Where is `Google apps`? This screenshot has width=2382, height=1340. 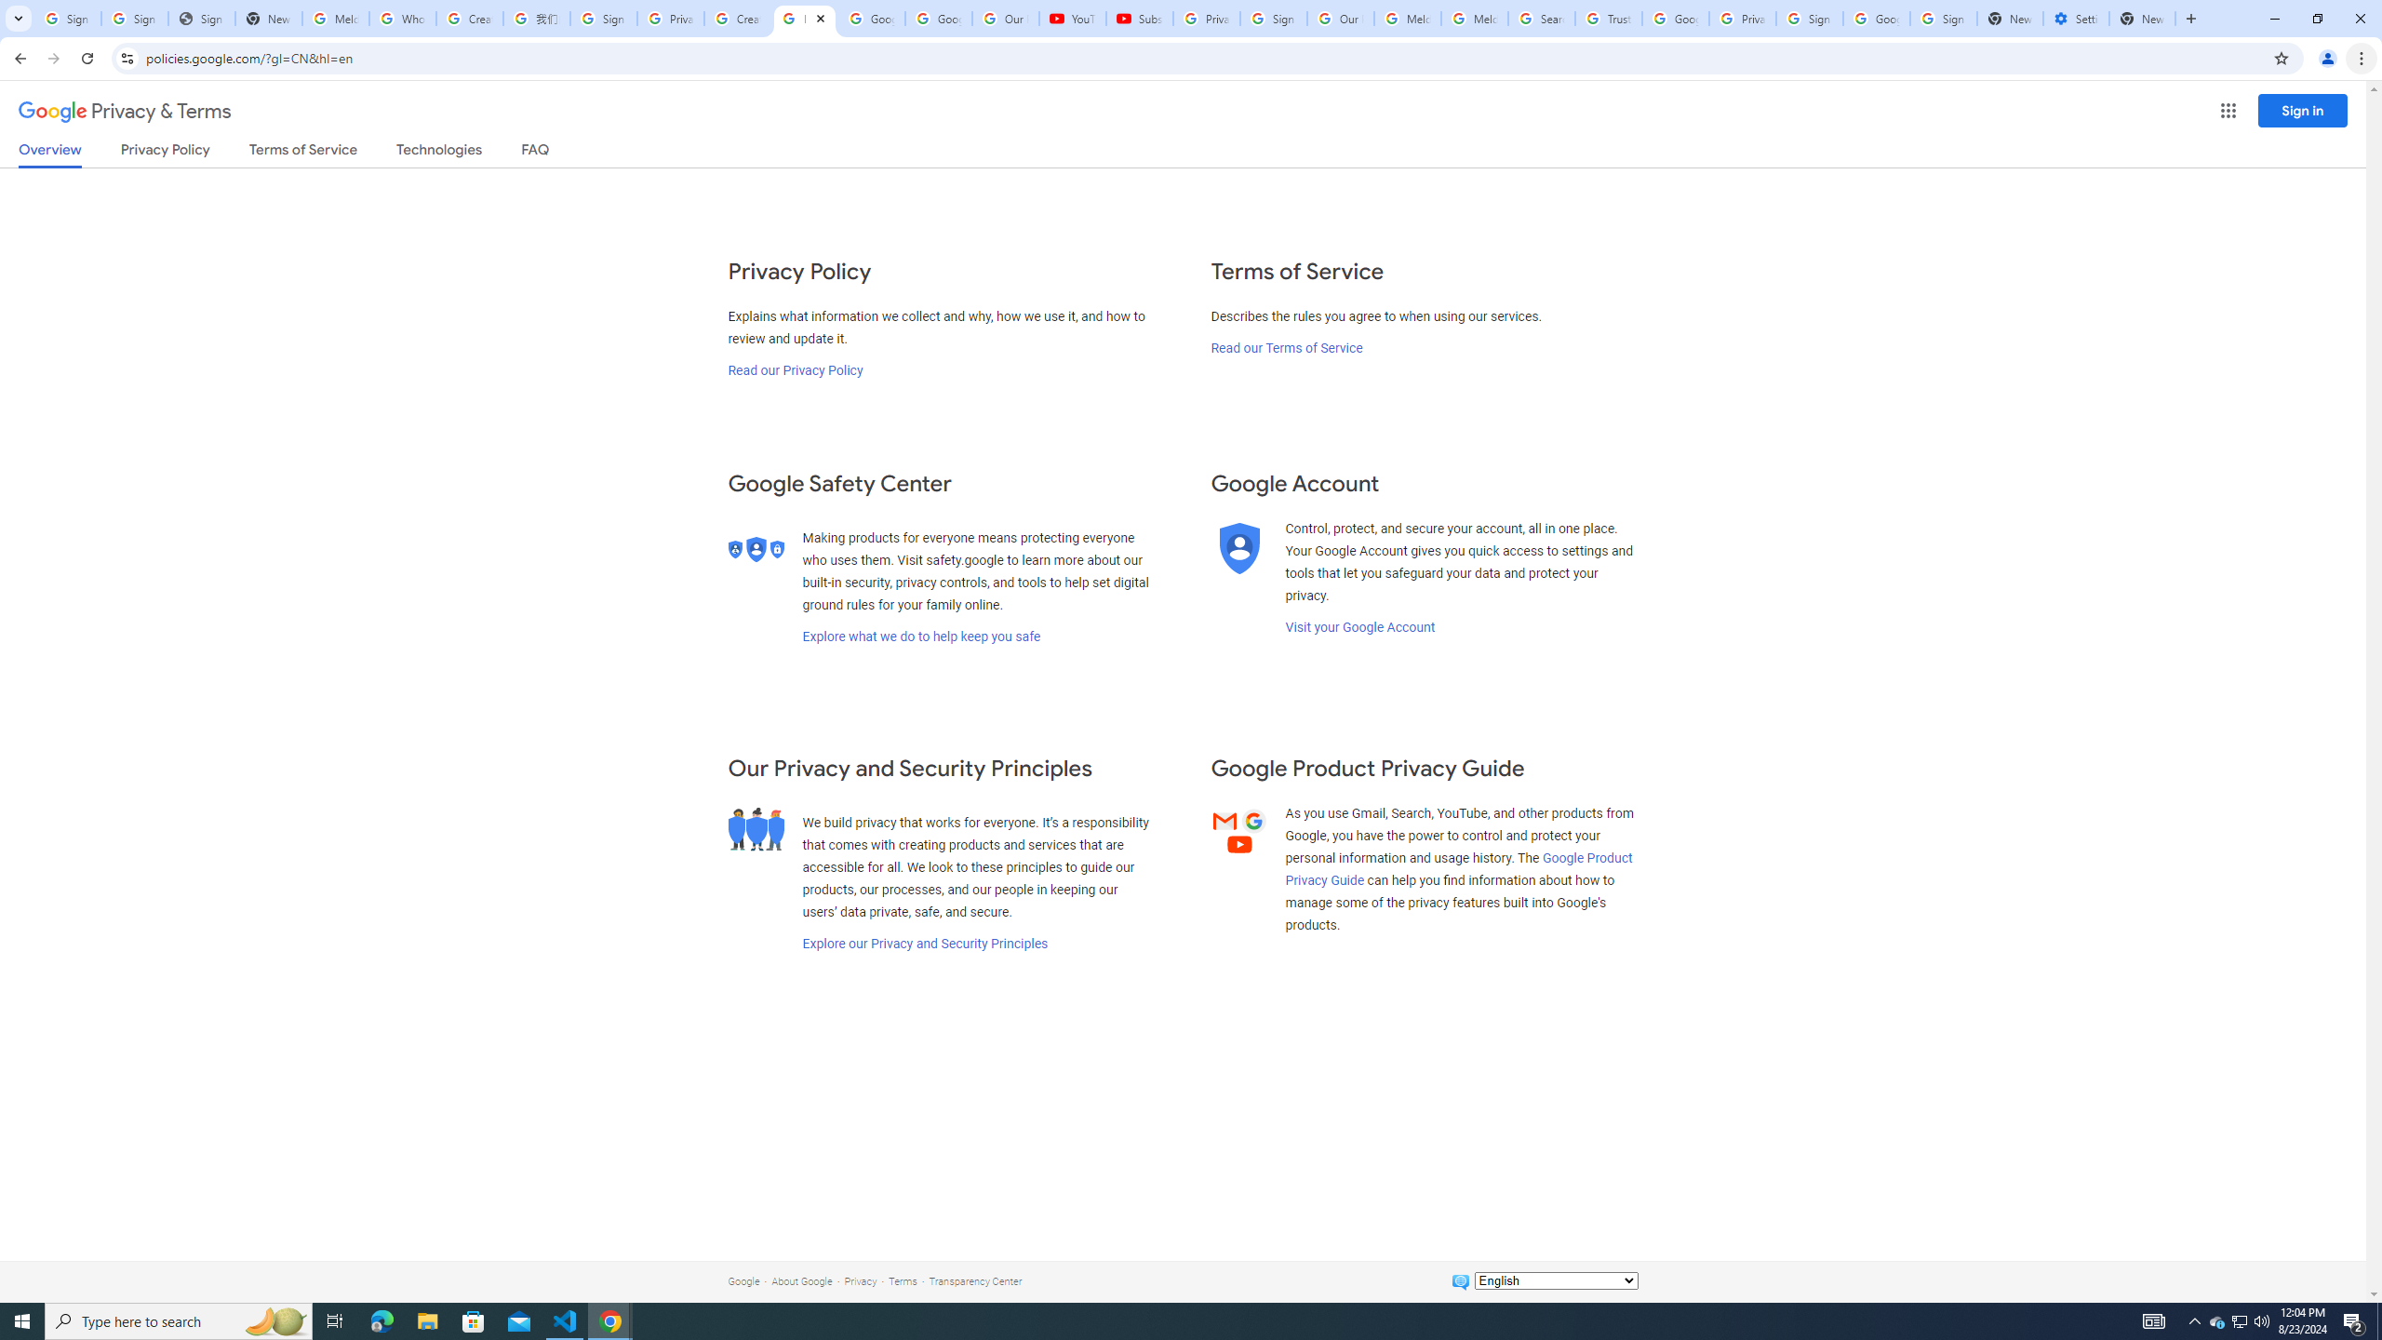 Google apps is located at coordinates (2228, 111).